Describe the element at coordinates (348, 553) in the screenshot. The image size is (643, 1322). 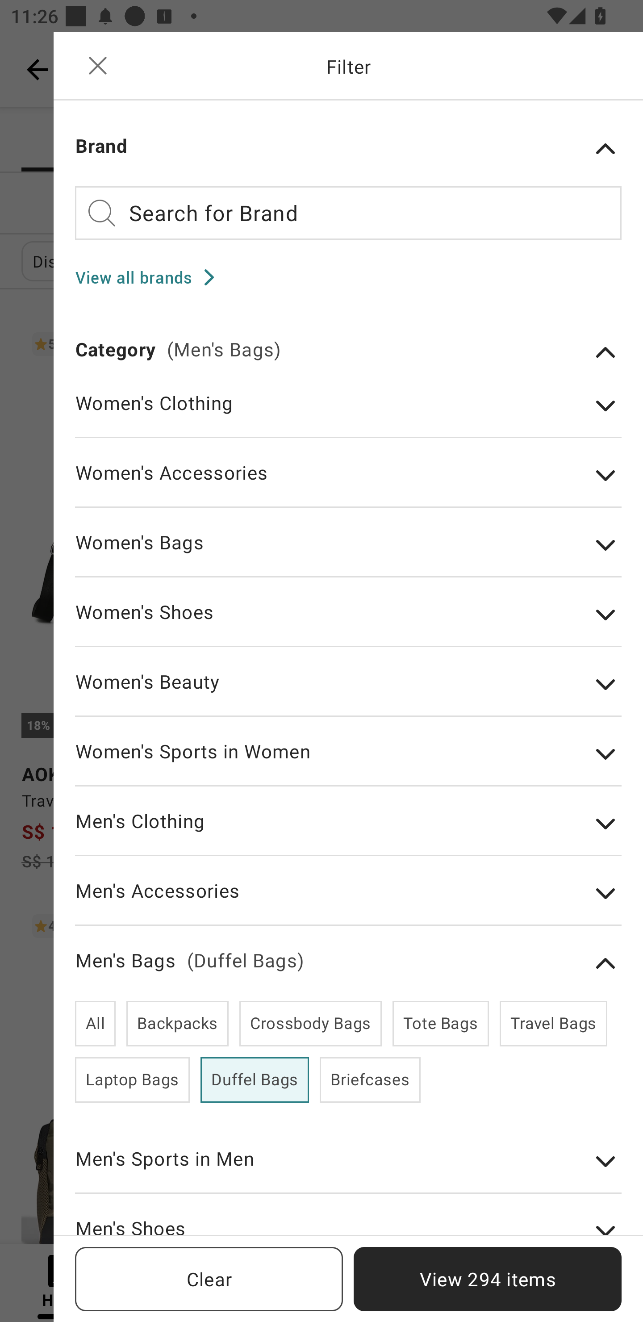
I see `Women's Bags` at that location.